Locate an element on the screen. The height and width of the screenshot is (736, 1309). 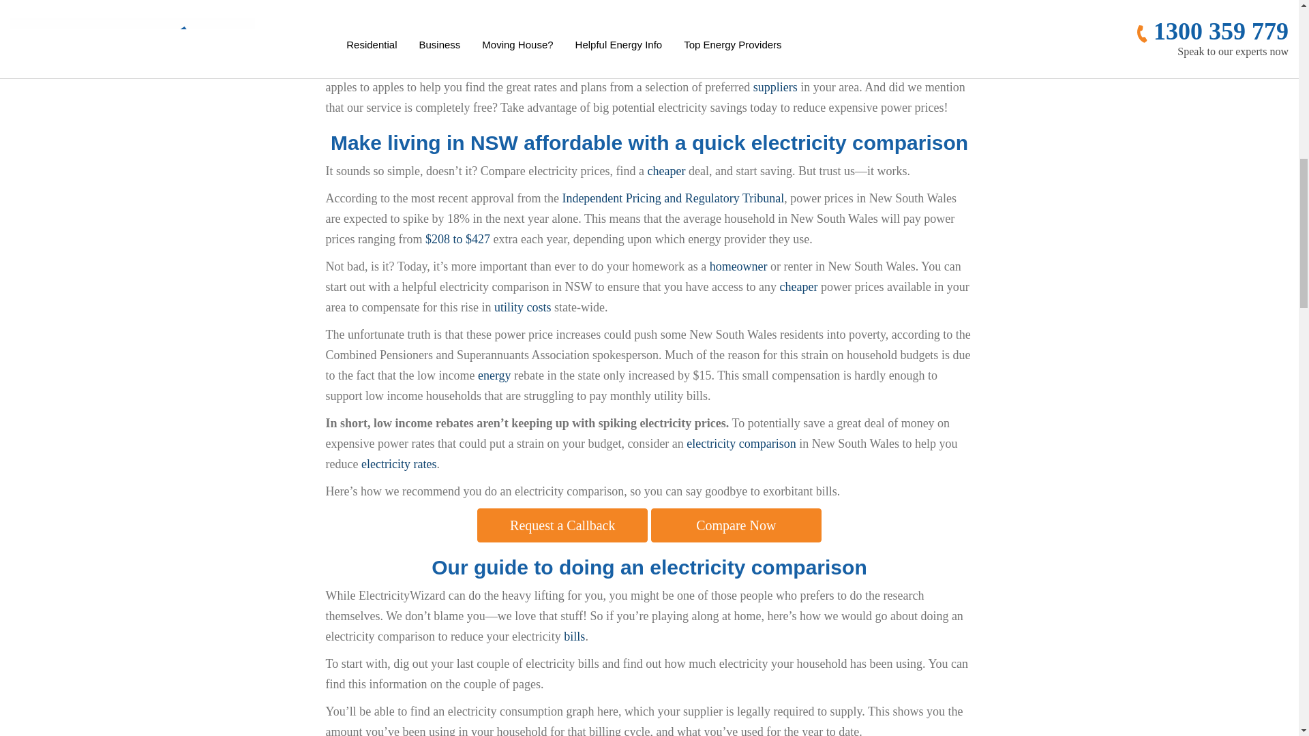
utility costs is located at coordinates (522, 307).